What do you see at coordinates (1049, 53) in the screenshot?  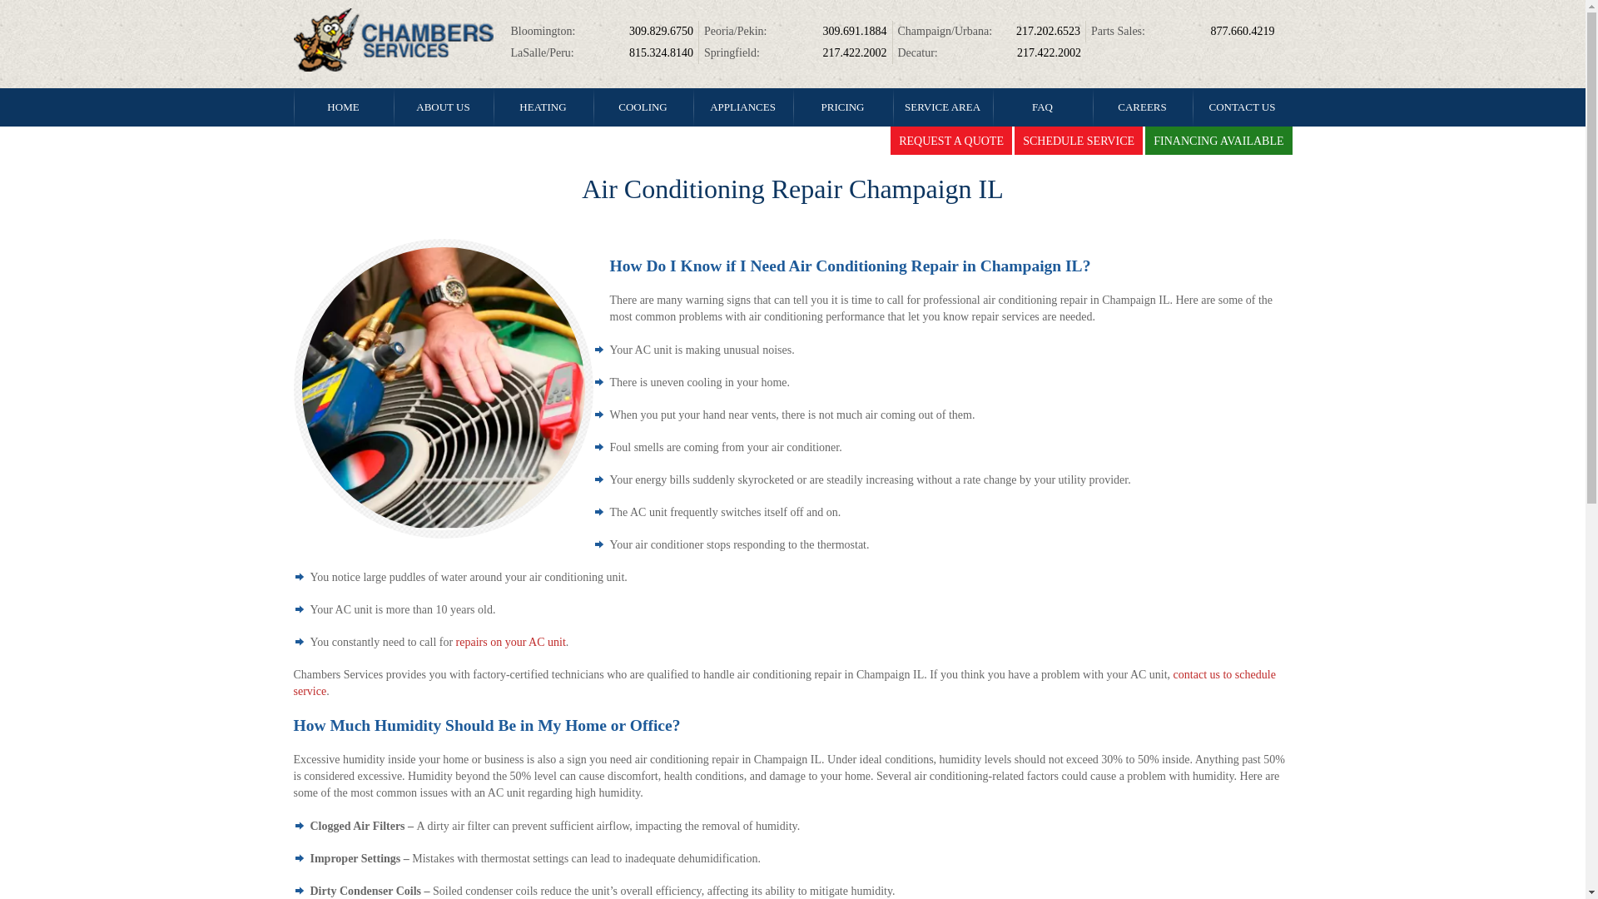 I see `217.422.2002` at bounding box center [1049, 53].